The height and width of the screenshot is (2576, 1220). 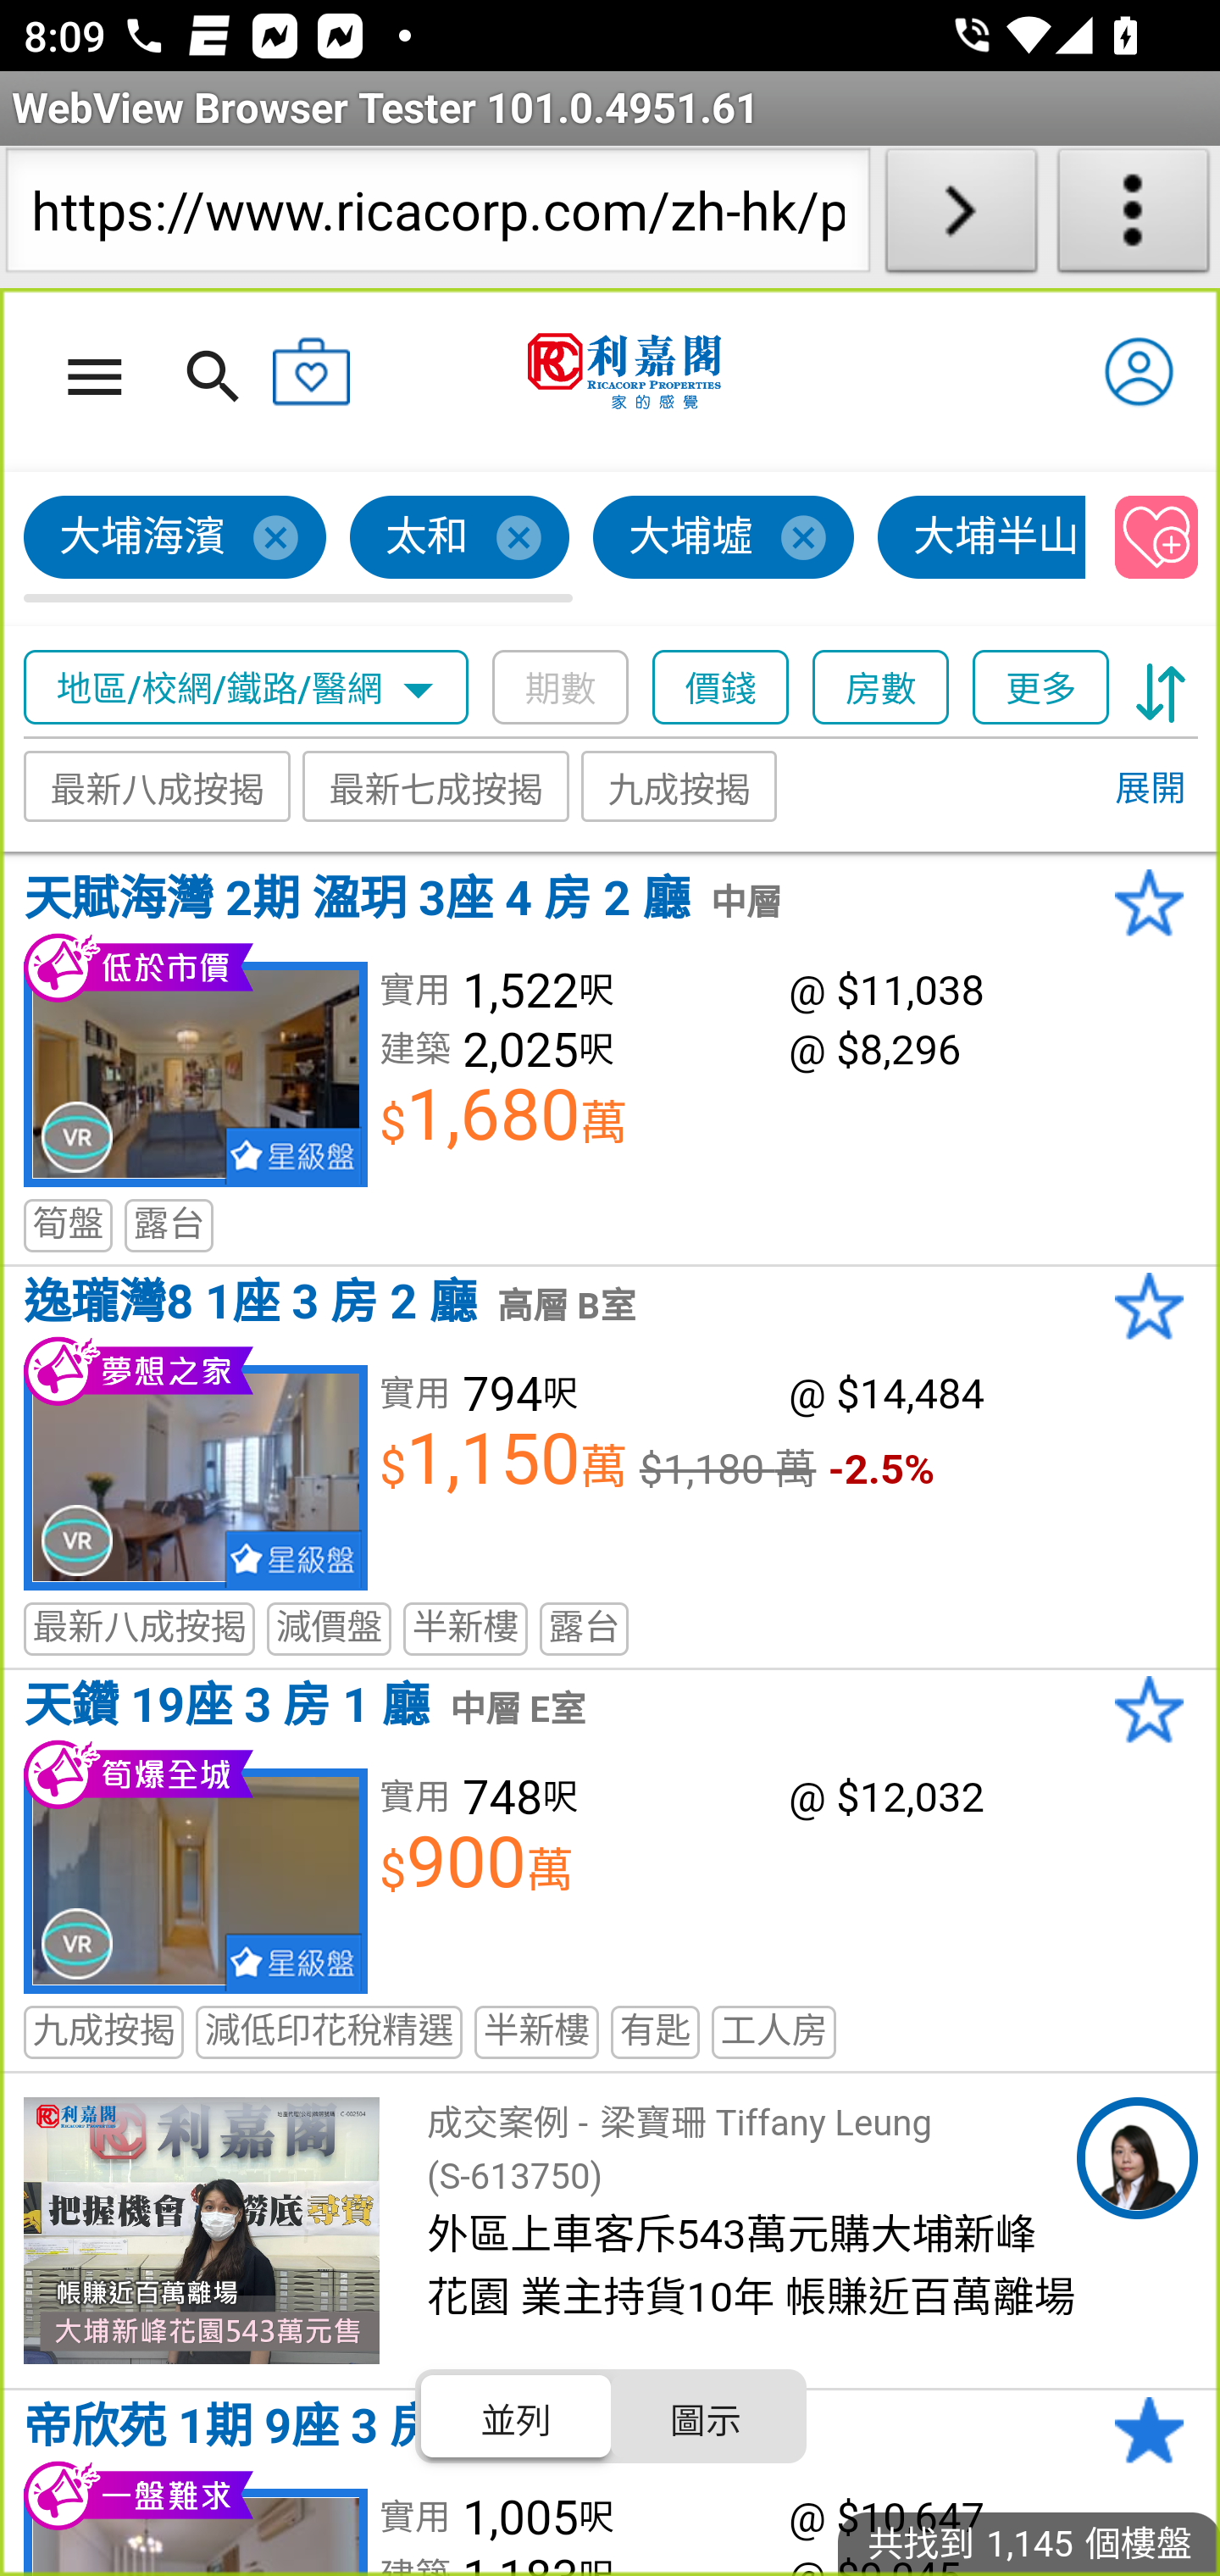 What do you see at coordinates (722, 688) in the screenshot?
I see `價錢` at bounding box center [722, 688].